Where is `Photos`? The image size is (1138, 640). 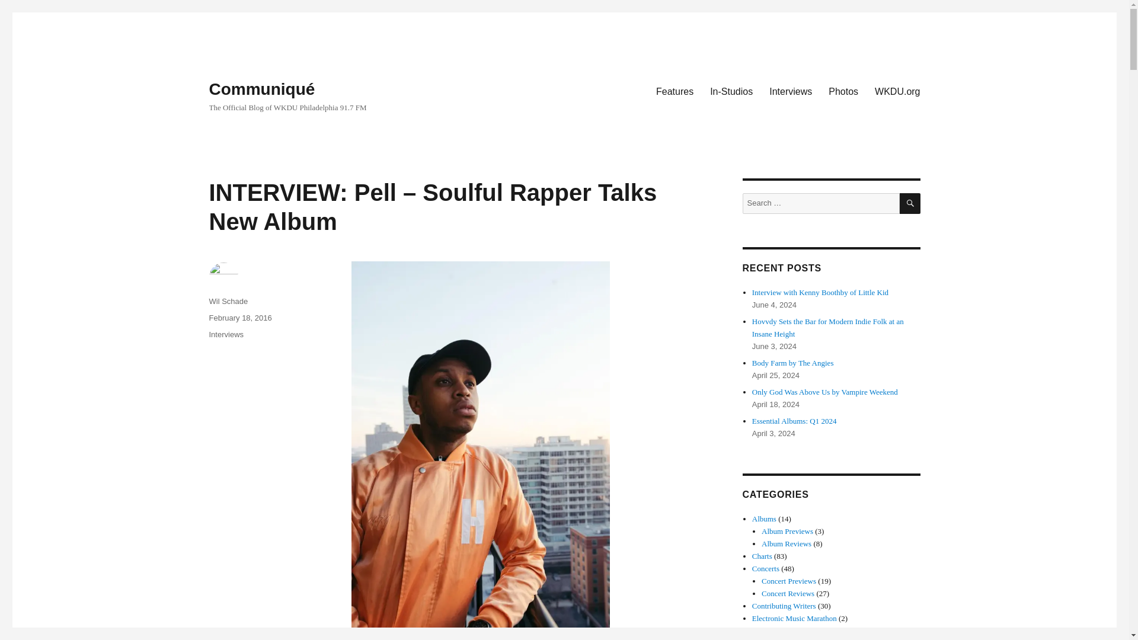
Photos is located at coordinates (843, 91).